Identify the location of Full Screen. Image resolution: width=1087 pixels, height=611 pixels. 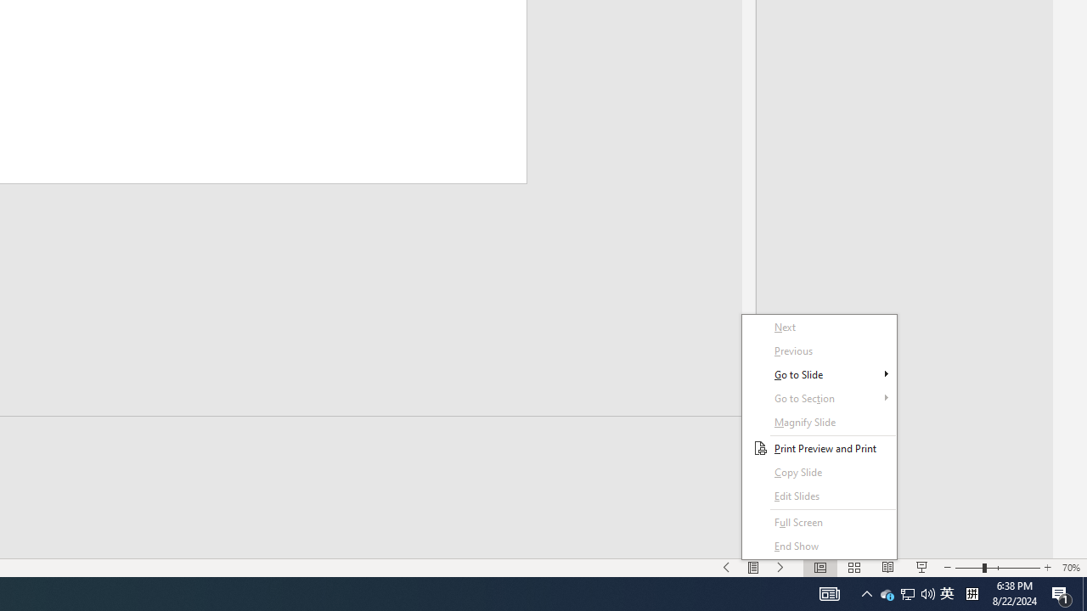
(819, 523).